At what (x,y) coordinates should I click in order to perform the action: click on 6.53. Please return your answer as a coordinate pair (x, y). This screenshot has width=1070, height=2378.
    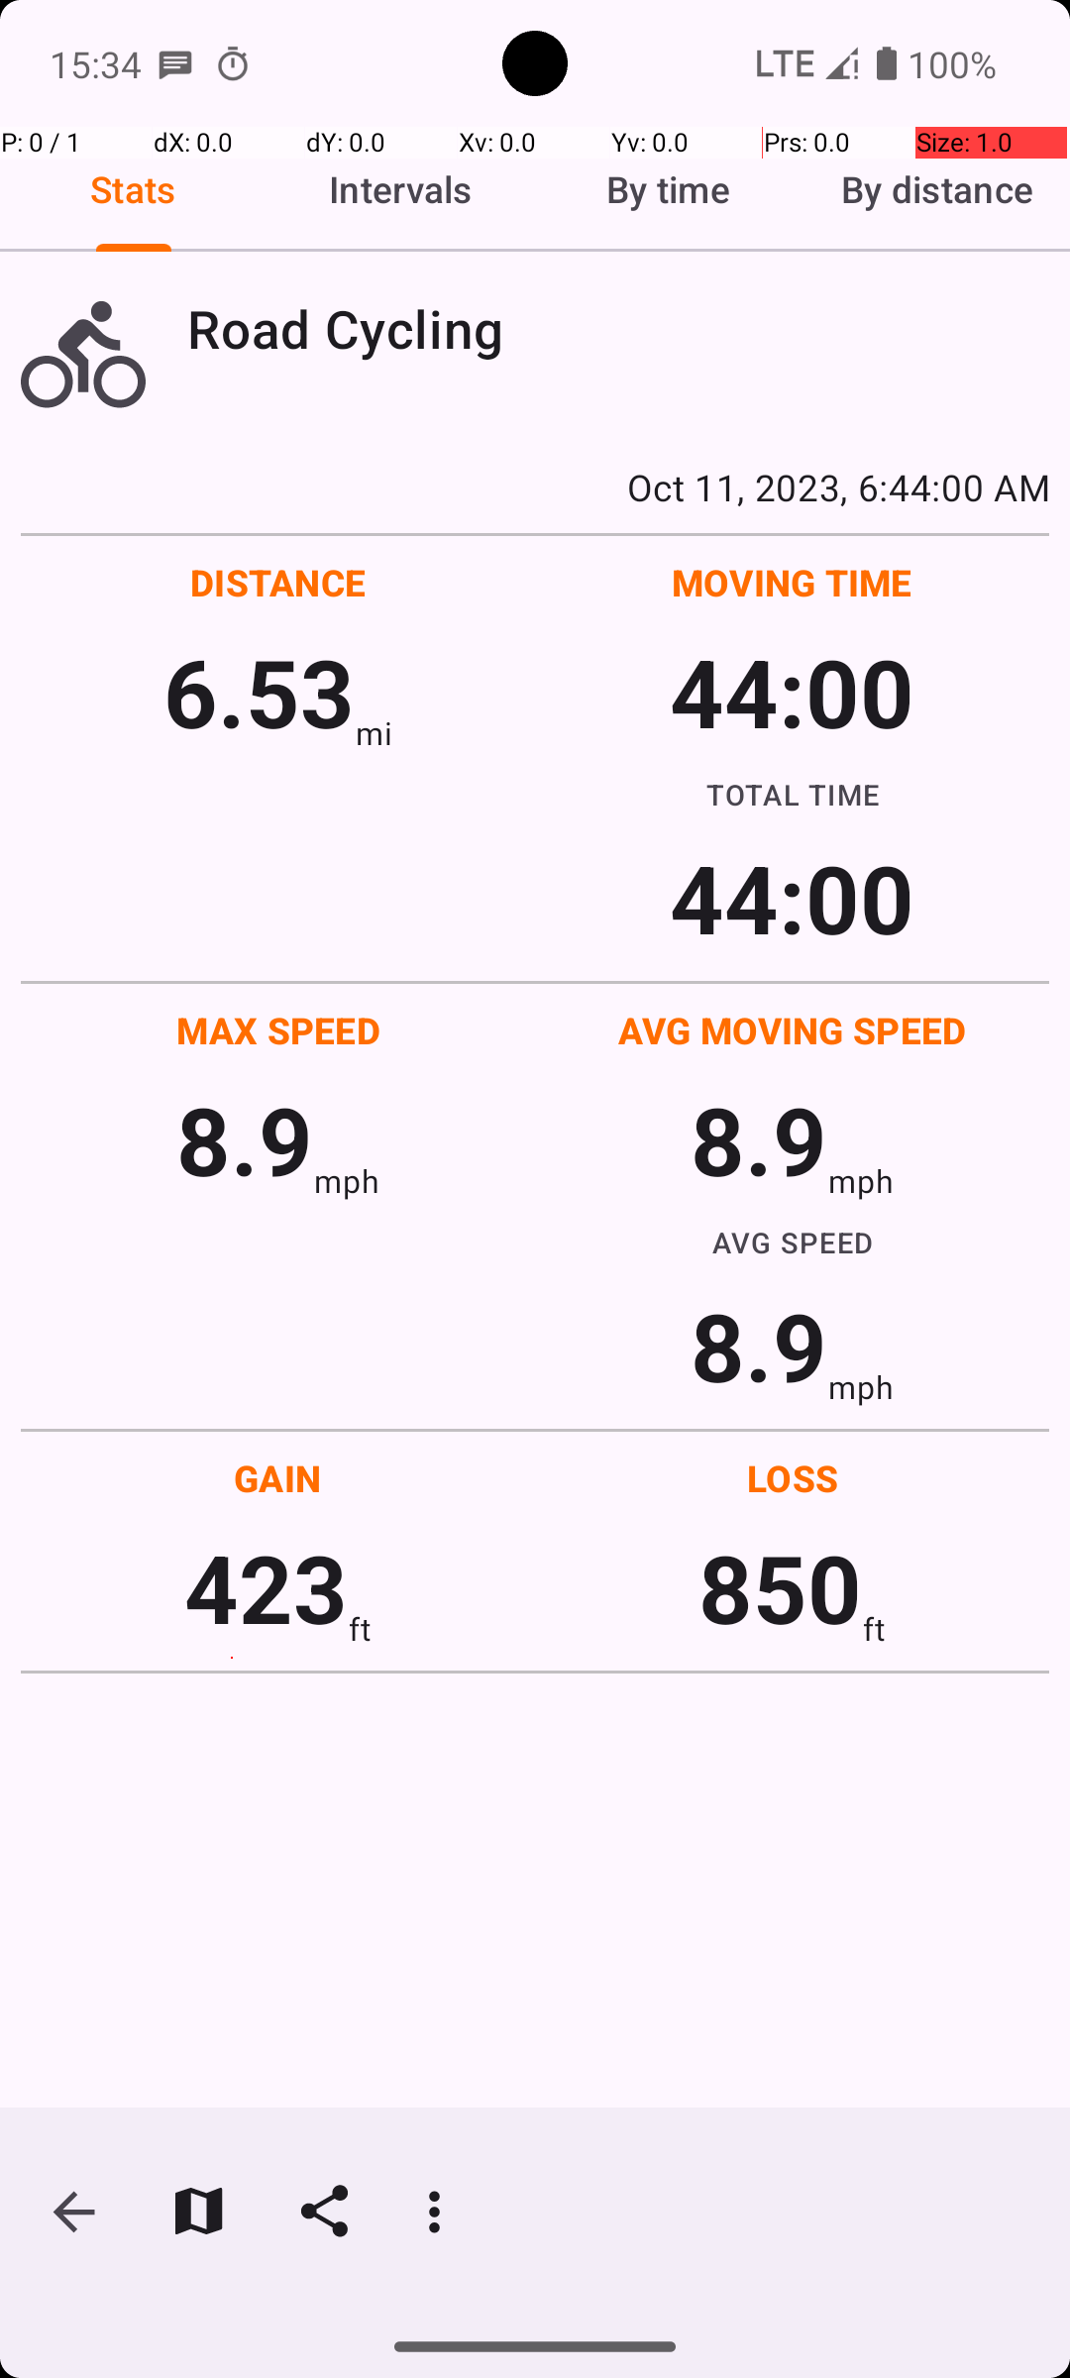
    Looking at the image, I should click on (260, 692).